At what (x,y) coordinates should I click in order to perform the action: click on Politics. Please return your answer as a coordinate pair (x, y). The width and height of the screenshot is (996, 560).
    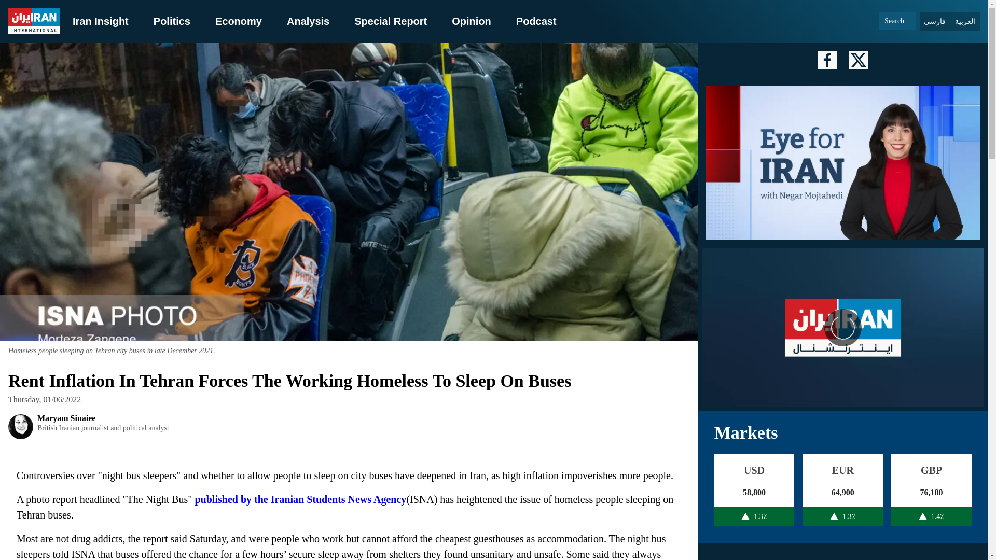
    Looking at the image, I should click on (171, 21).